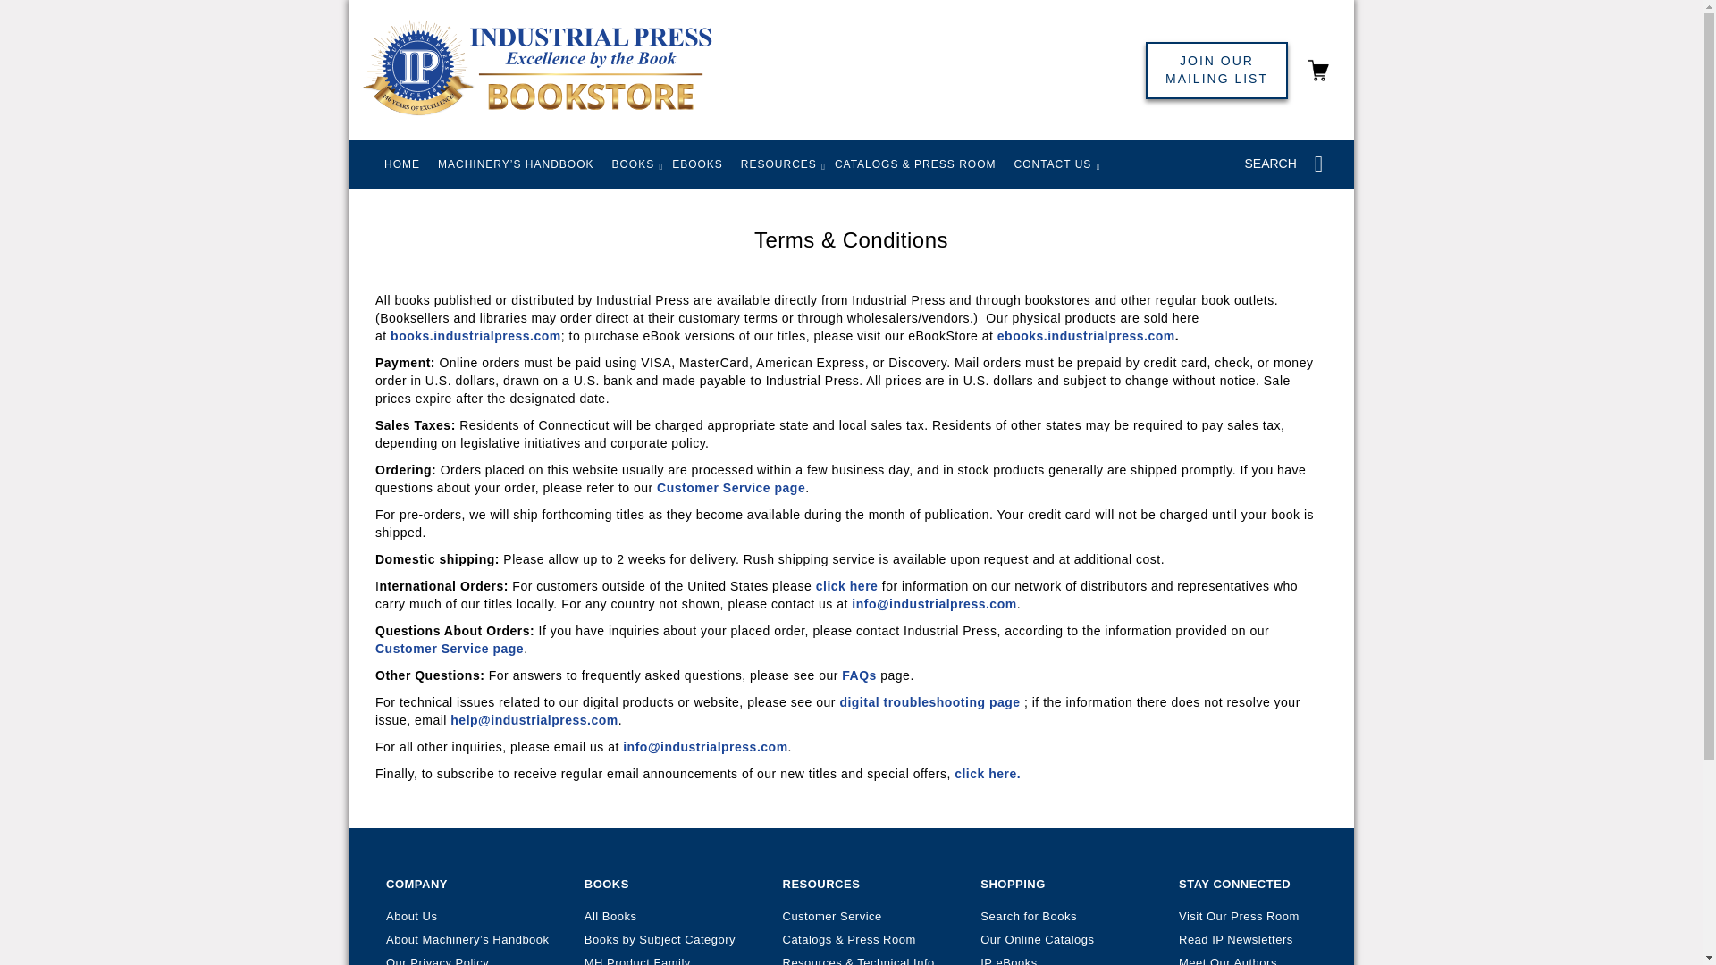  What do you see at coordinates (731, 488) in the screenshot?
I see `Customer Service page` at bounding box center [731, 488].